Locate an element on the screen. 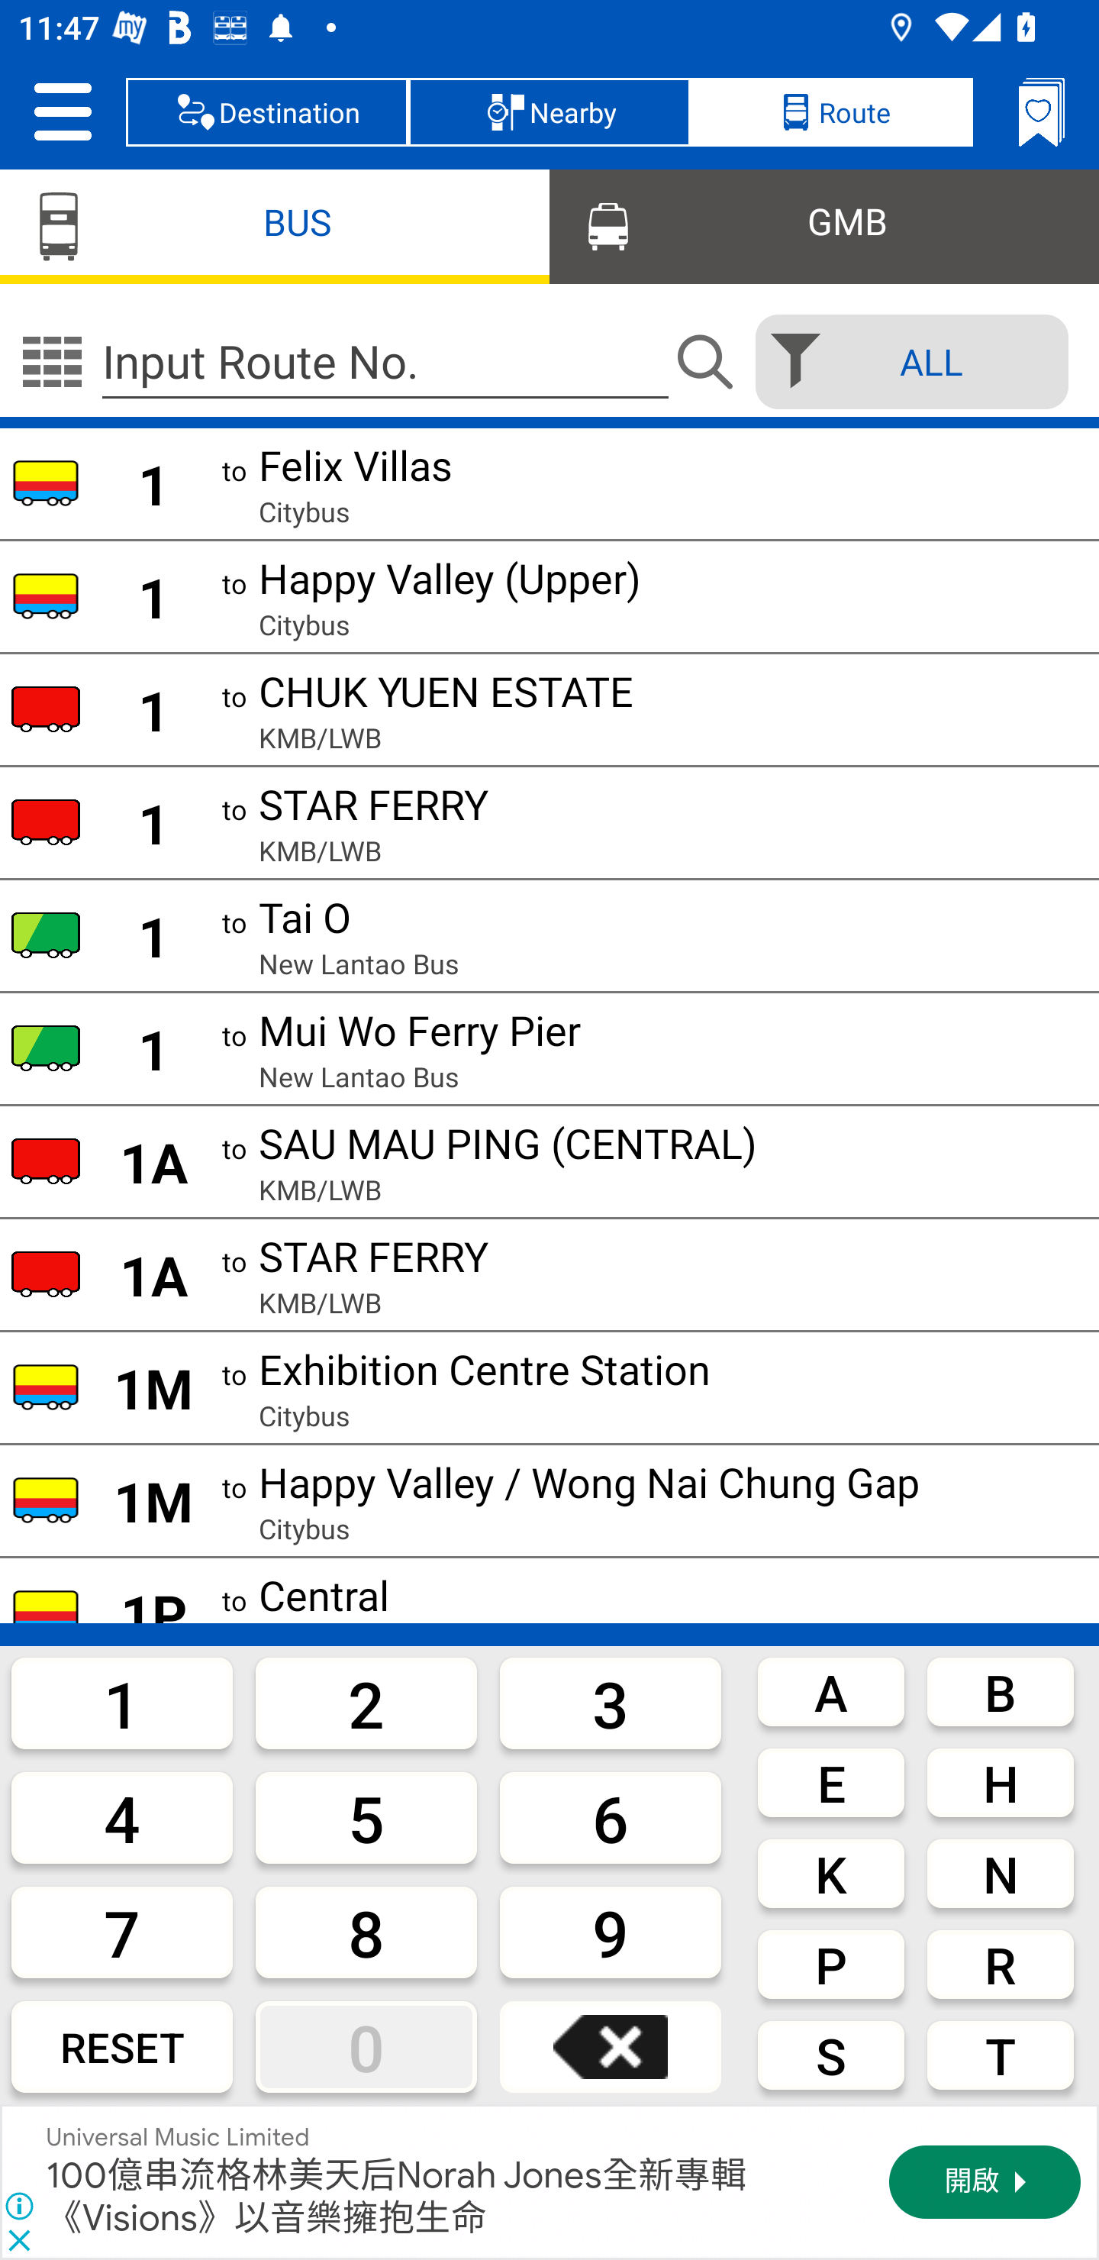  no is located at coordinates (52, 362).